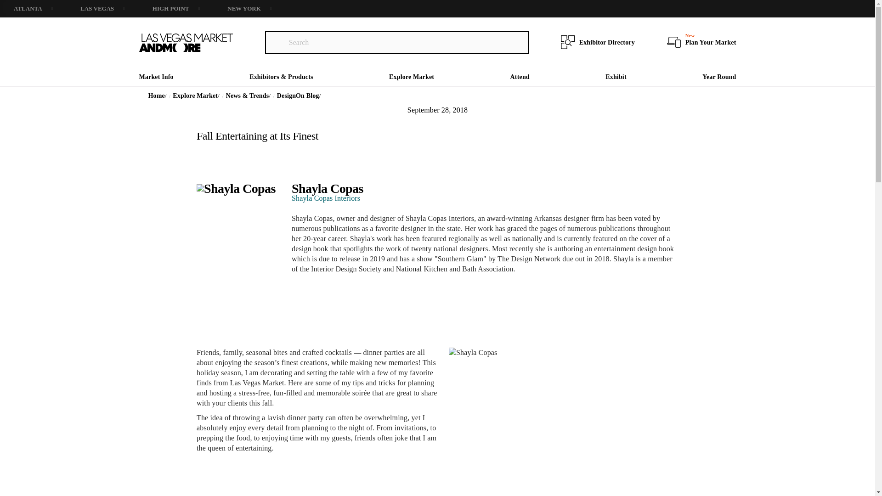 This screenshot has height=496, width=882. What do you see at coordinates (695, 42) in the screenshot?
I see `Plan Your Market` at bounding box center [695, 42].